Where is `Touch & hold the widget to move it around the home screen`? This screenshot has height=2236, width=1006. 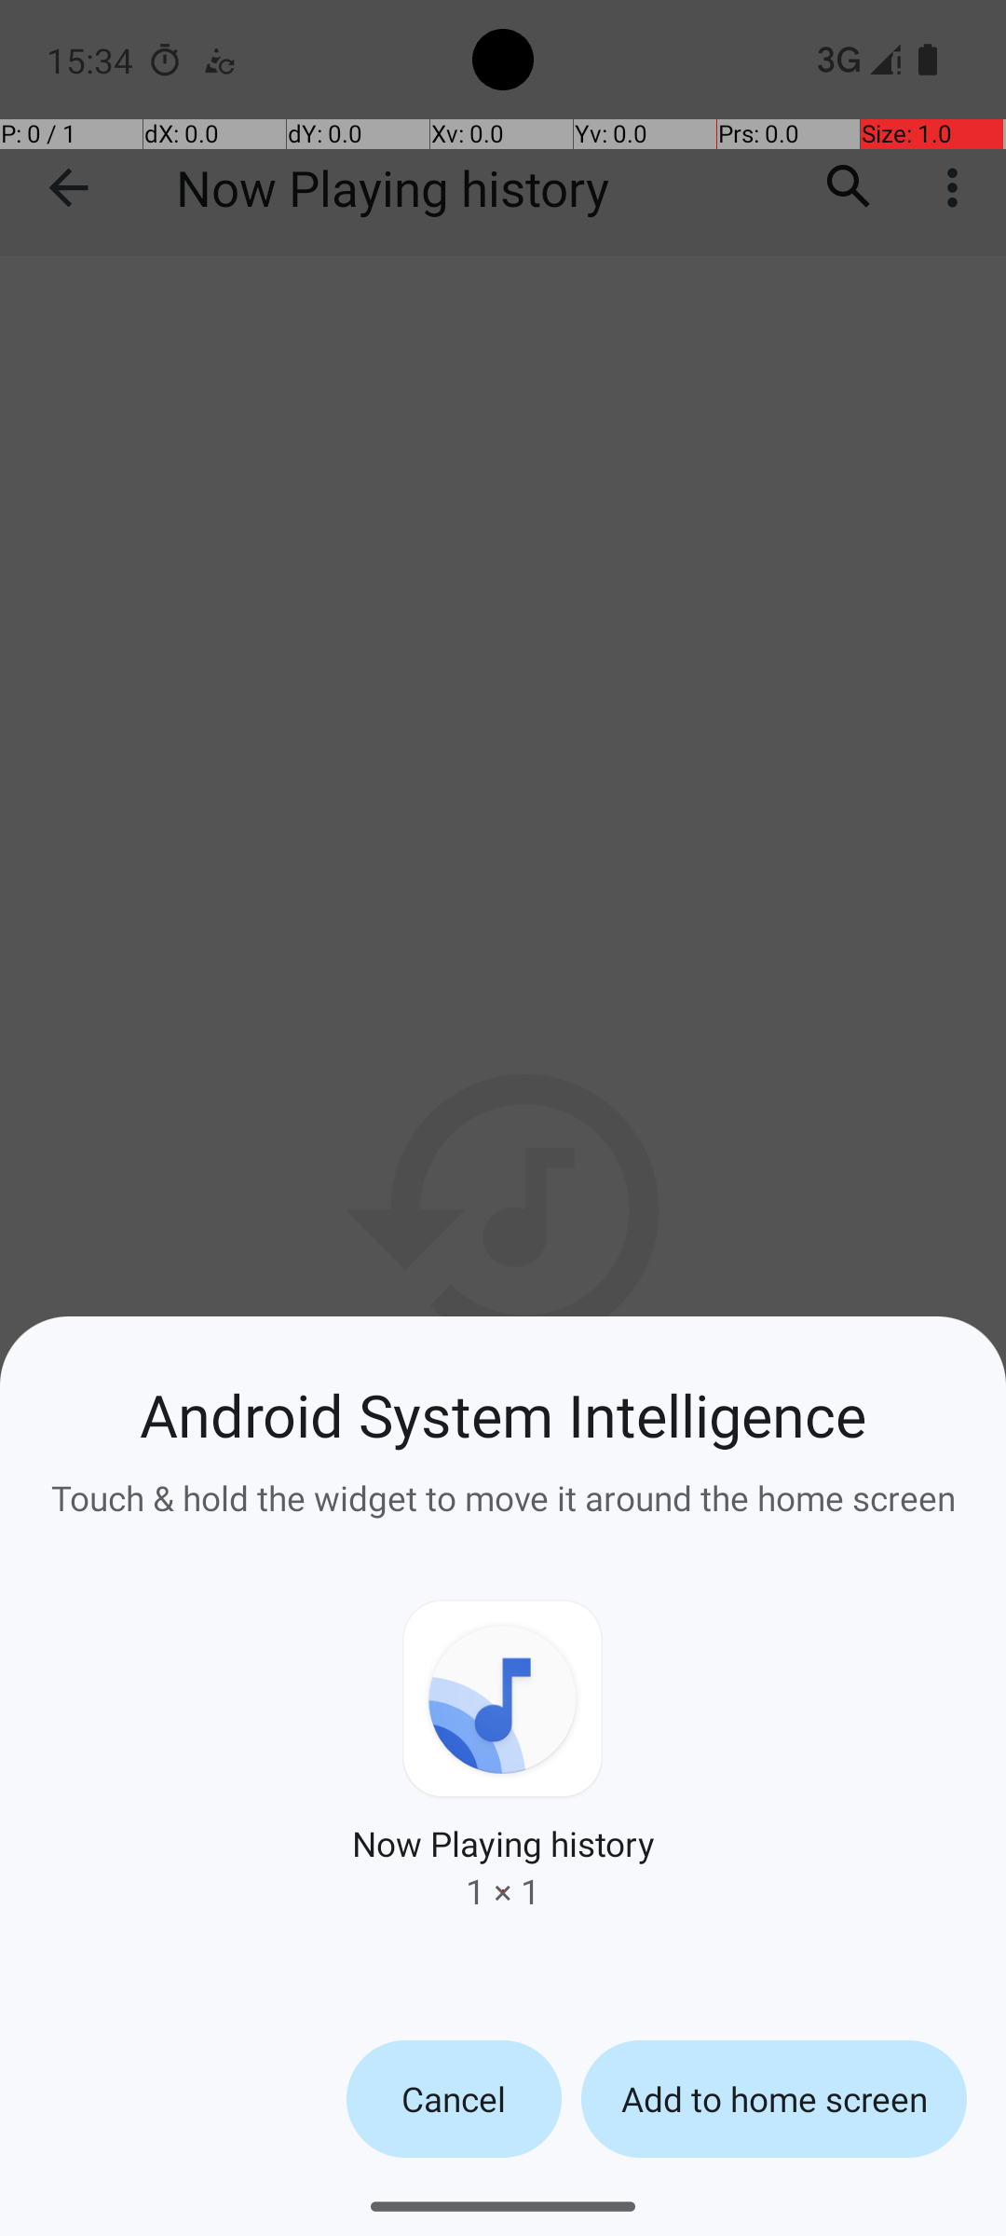
Touch & hold the widget to move it around the home screen is located at coordinates (503, 1488).